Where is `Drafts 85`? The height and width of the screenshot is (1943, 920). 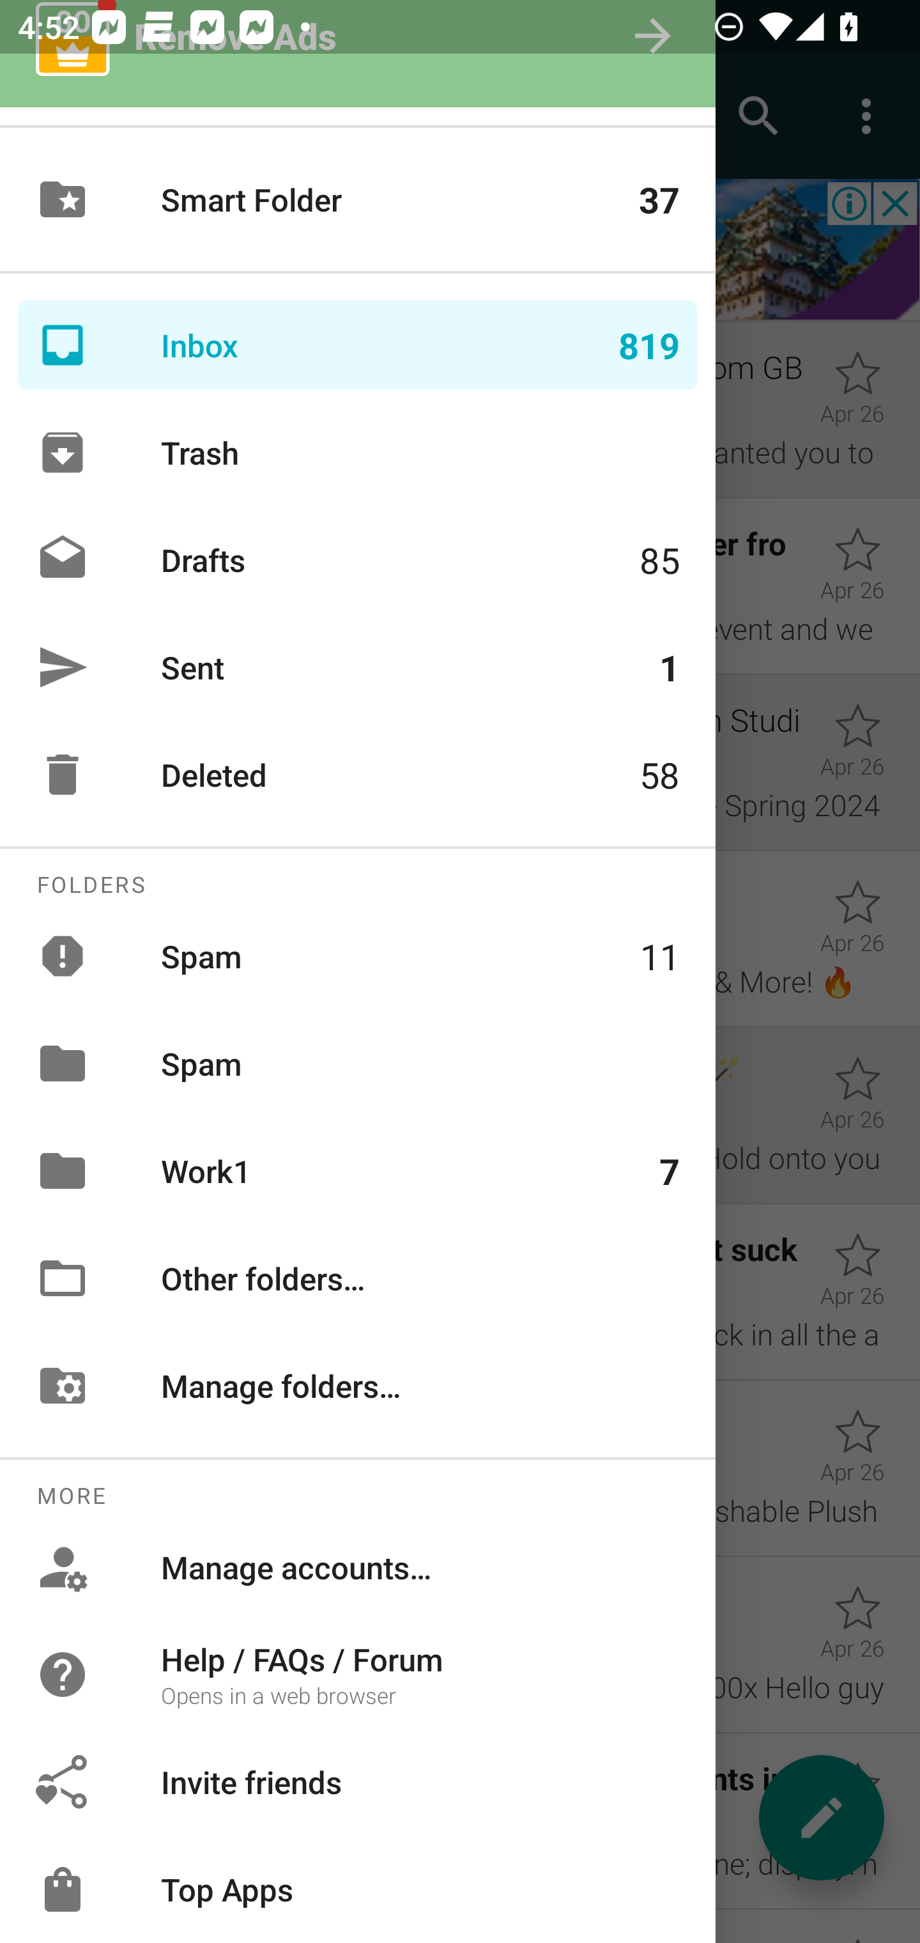 Drafts 85 is located at coordinates (358, 560).